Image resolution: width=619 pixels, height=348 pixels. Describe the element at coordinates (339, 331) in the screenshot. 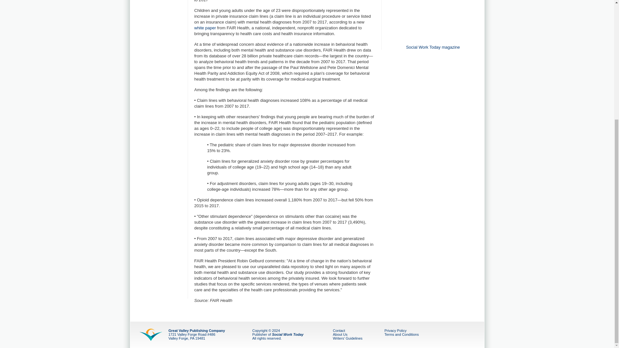

I see `Contact` at that location.